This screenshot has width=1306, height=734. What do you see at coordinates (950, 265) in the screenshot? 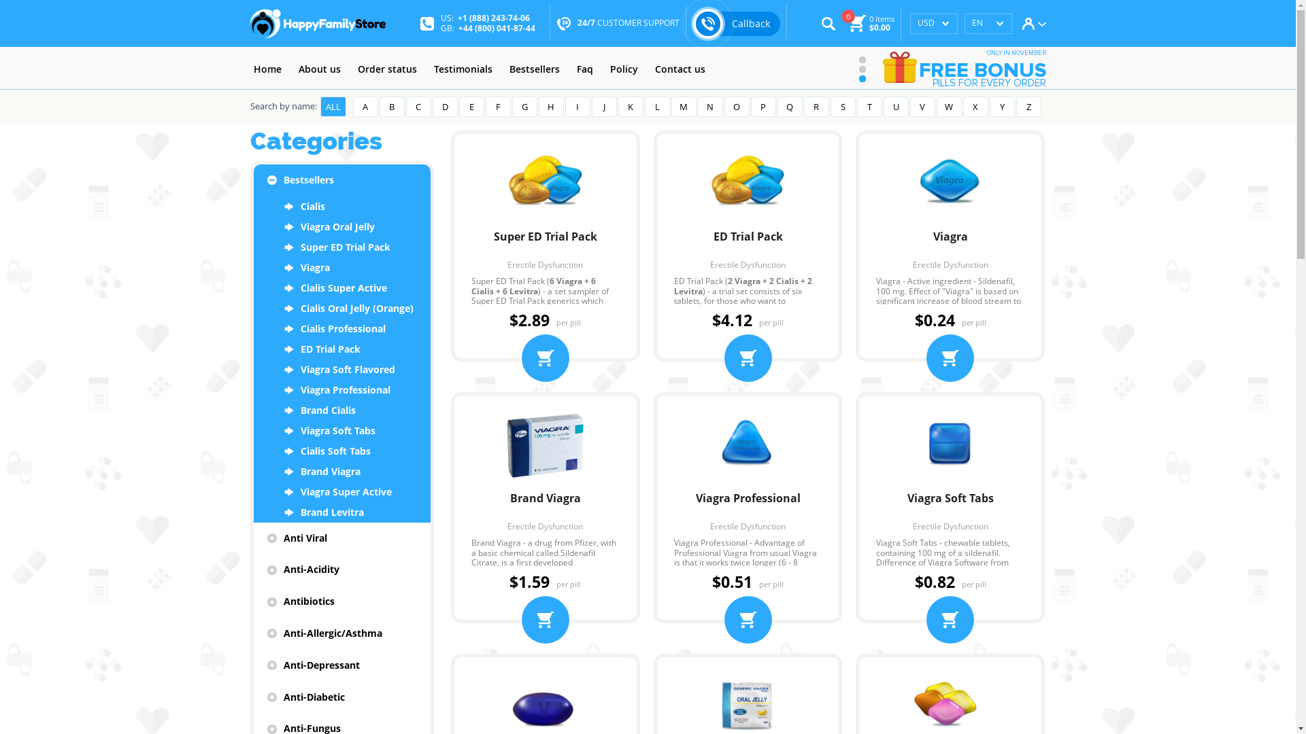
I see `Erectile Dysfunction` at bounding box center [950, 265].